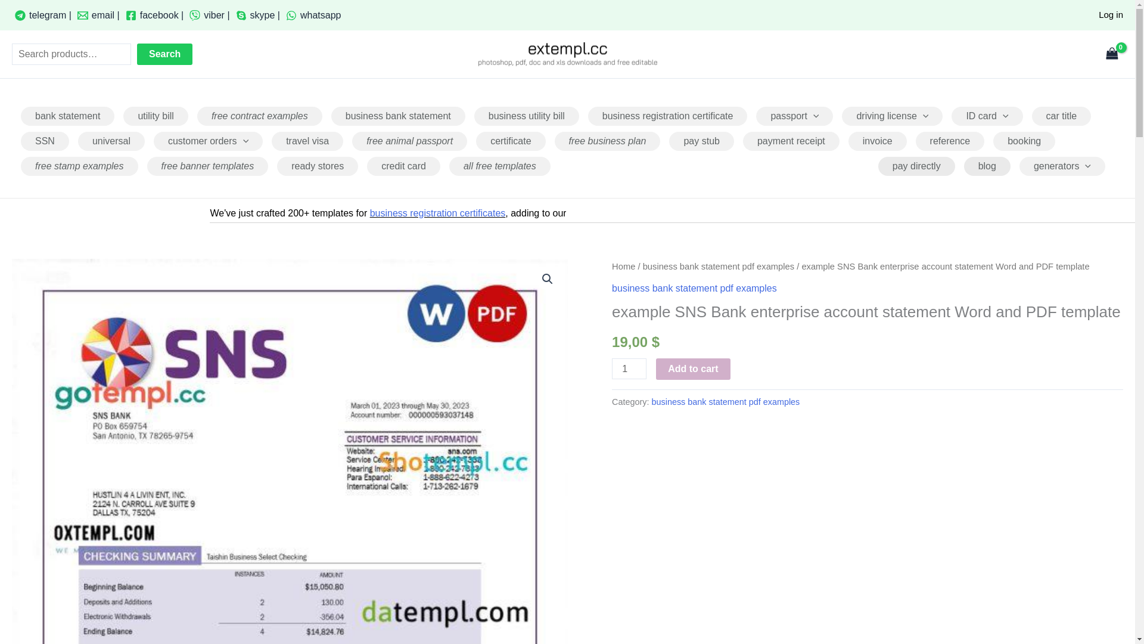 The width and height of the screenshot is (1144, 644). What do you see at coordinates (313, 15) in the screenshot?
I see `whatsapp` at bounding box center [313, 15].